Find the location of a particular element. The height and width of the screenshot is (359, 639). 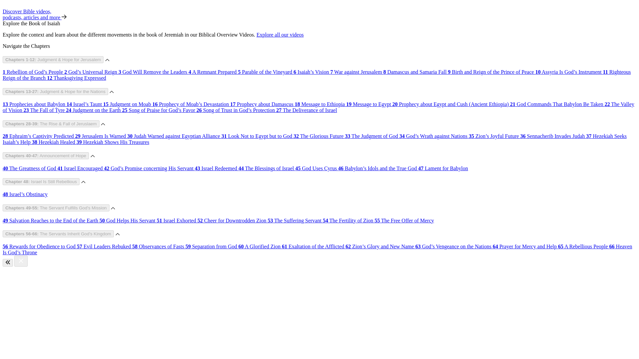

23 The Fall of Tyre is located at coordinates (45, 110).